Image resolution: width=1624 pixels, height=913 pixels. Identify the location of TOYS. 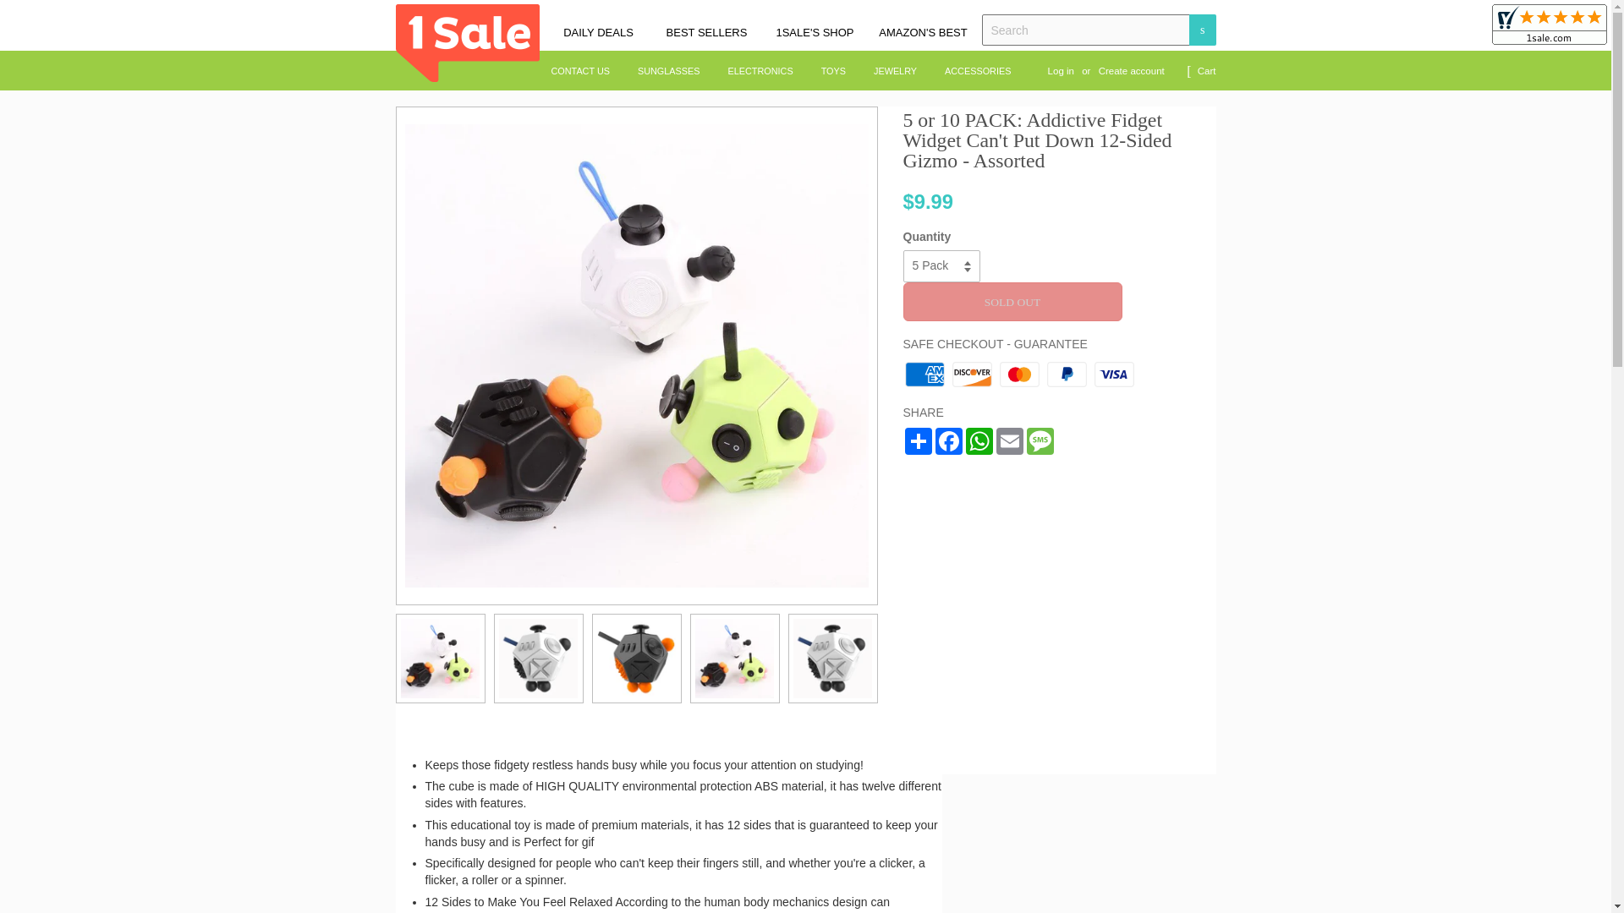
(834, 71).